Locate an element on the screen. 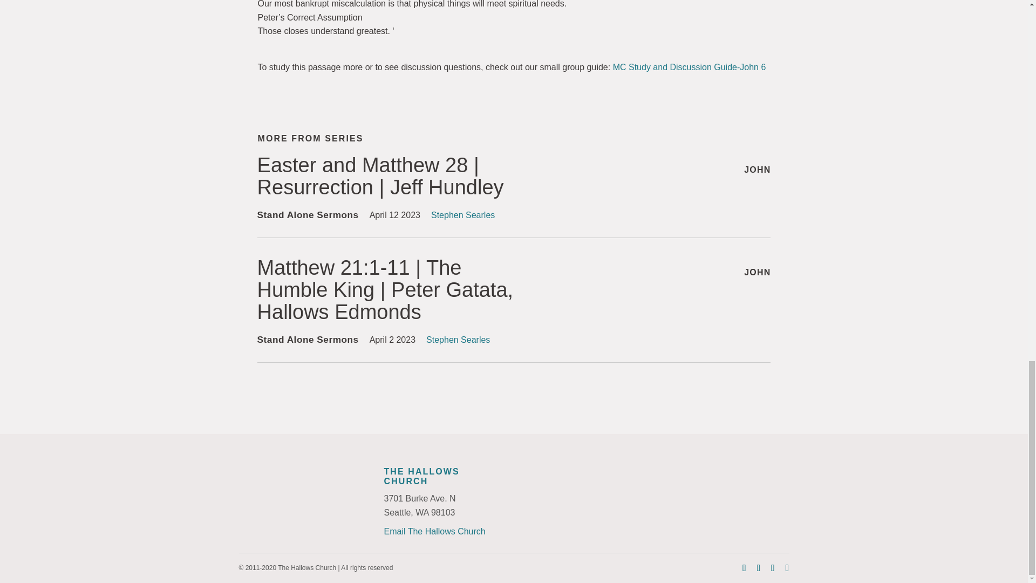 The width and height of the screenshot is (1036, 583). THE HALLOWS CHURCH is located at coordinates (422, 476).